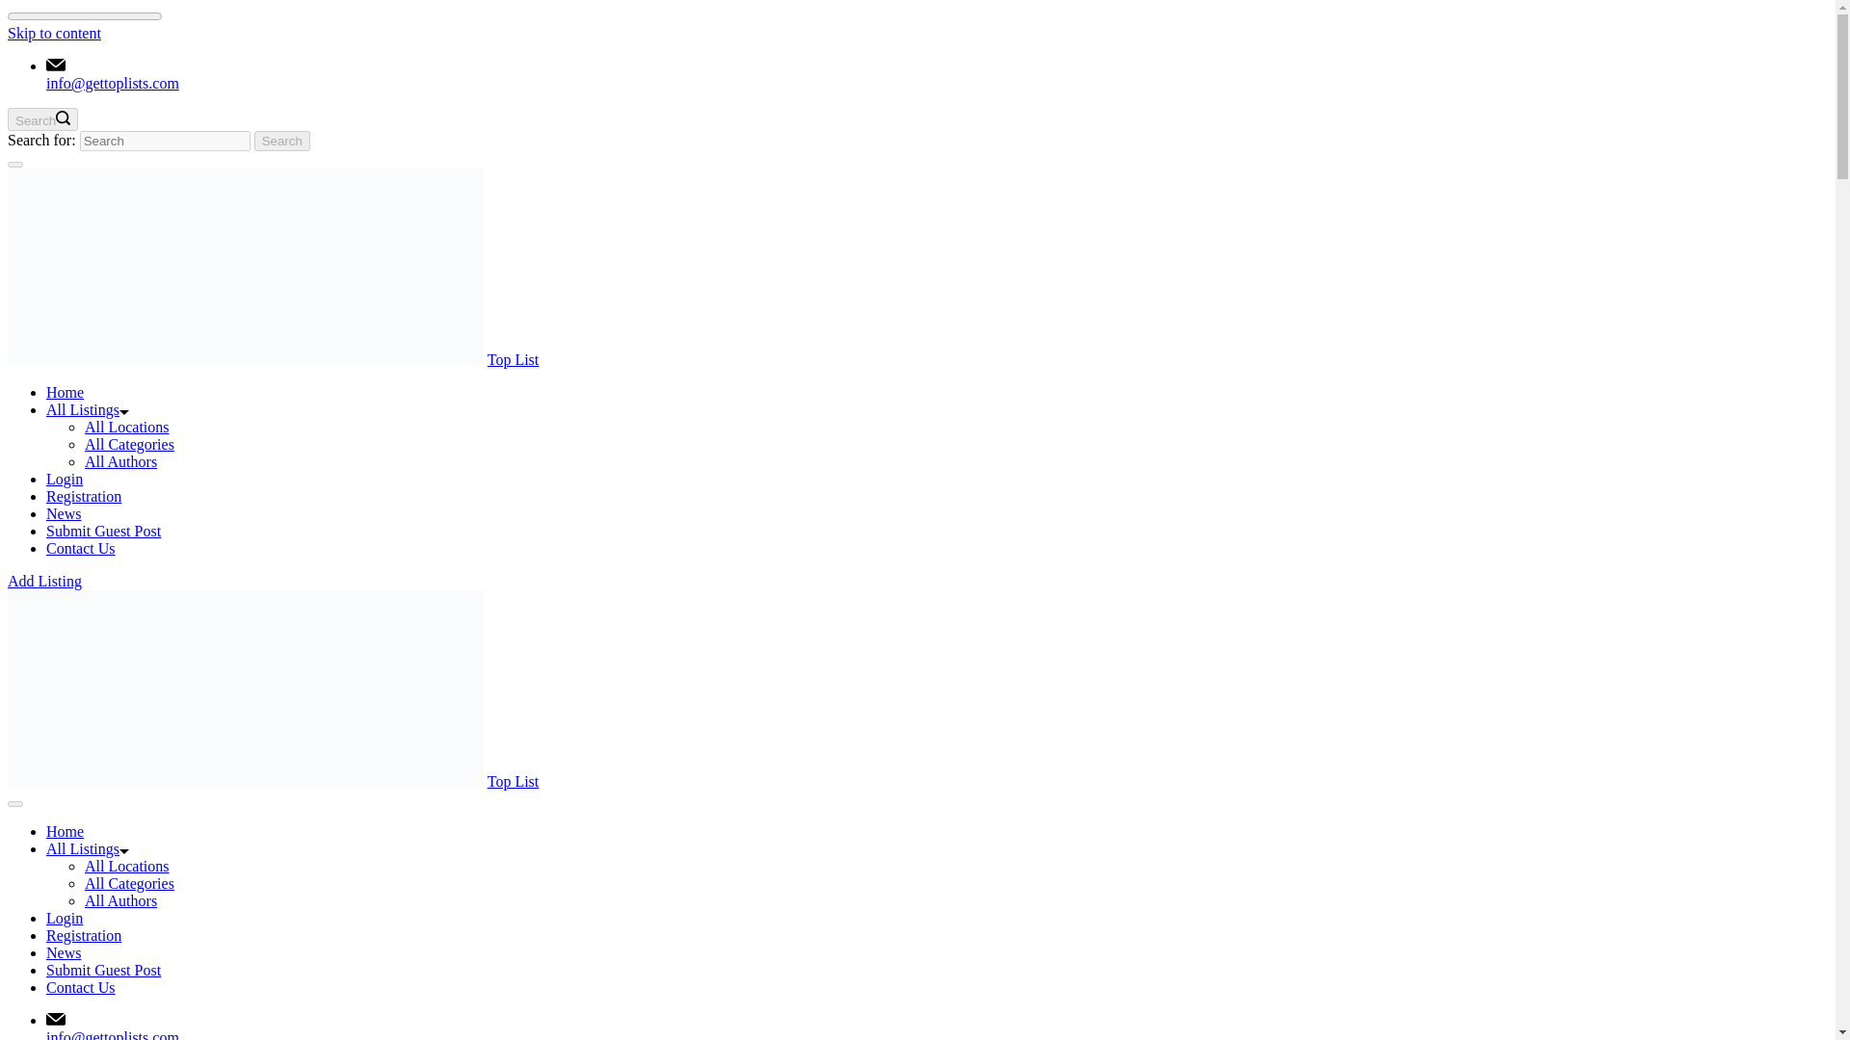 This screenshot has width=1850, height=1040. What do you see at coordinates (129, 443) in the screenshot?
I see `All Categories` at bounding box center [129, 443].